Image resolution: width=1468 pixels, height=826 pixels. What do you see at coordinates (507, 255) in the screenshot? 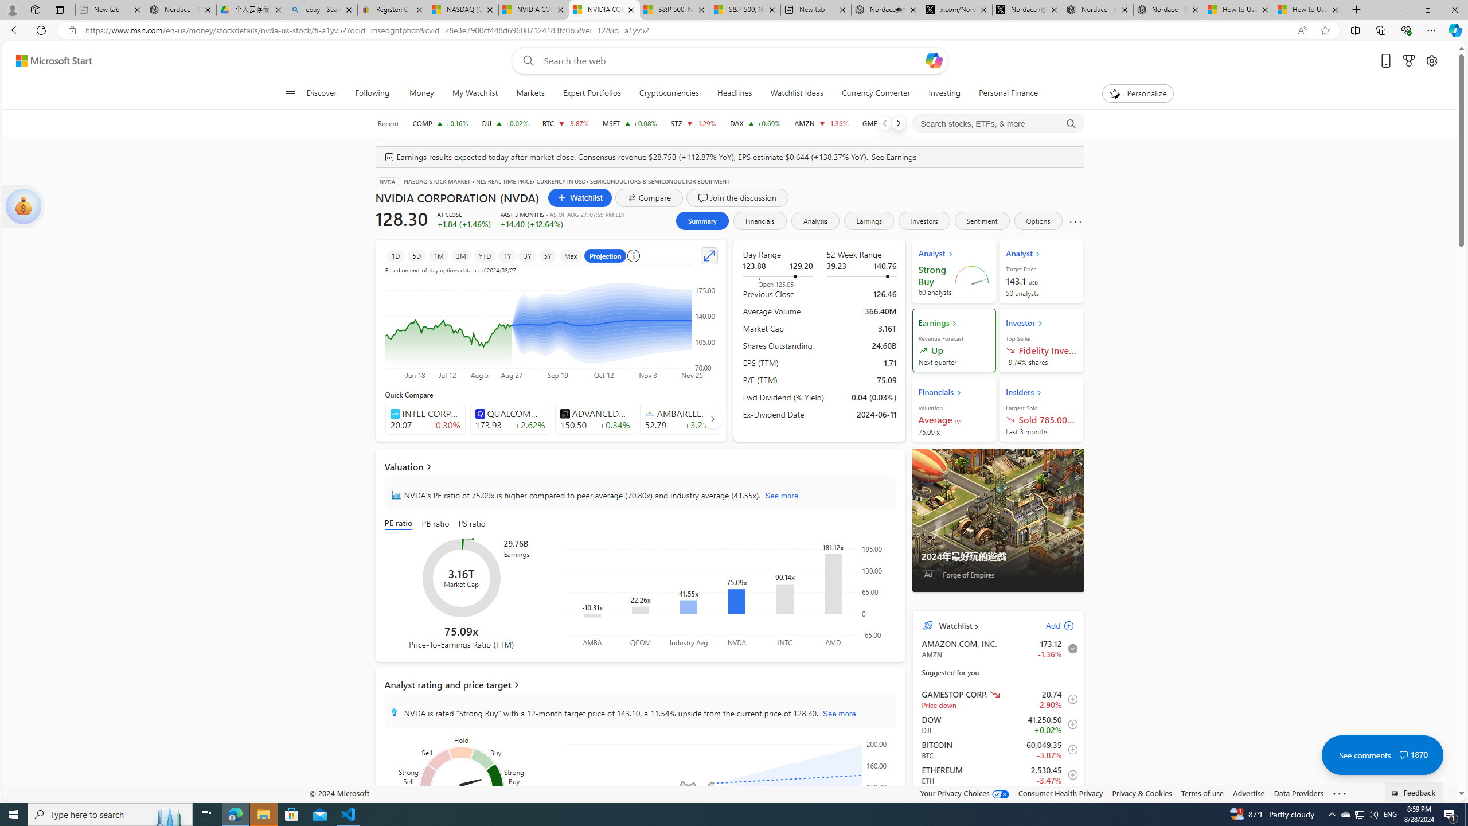
I see `1Y` at bounding box center [507, 255].